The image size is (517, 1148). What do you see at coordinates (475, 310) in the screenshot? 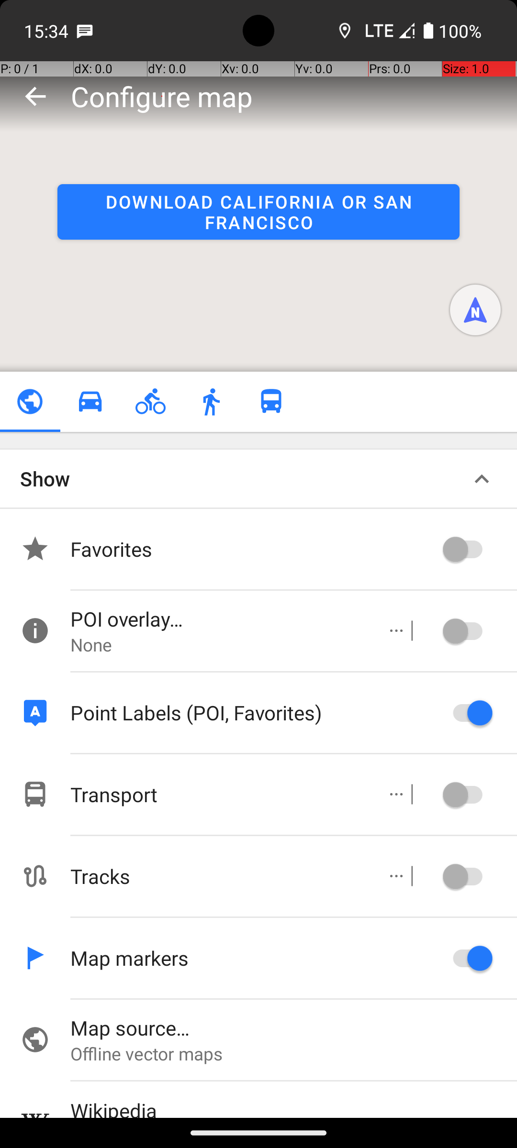
I see `Movement direction` at bounding box center [475, 310].